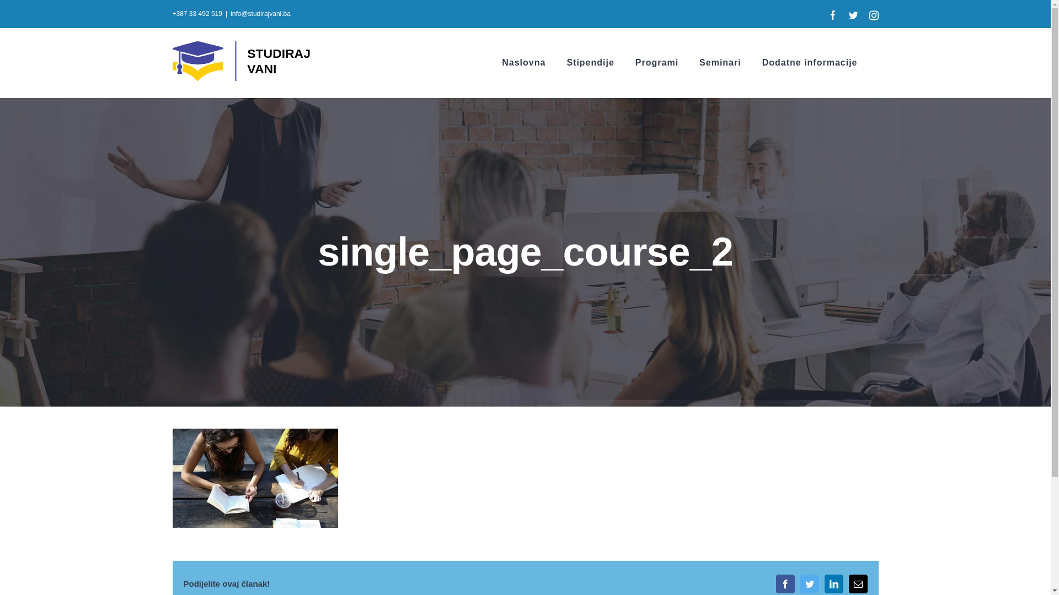 Image resolution: width=1059 pixels, height=595 pixels. Describe the element at coordinates (590, 63) in the screenshot. I see `Stipendije` at that location.